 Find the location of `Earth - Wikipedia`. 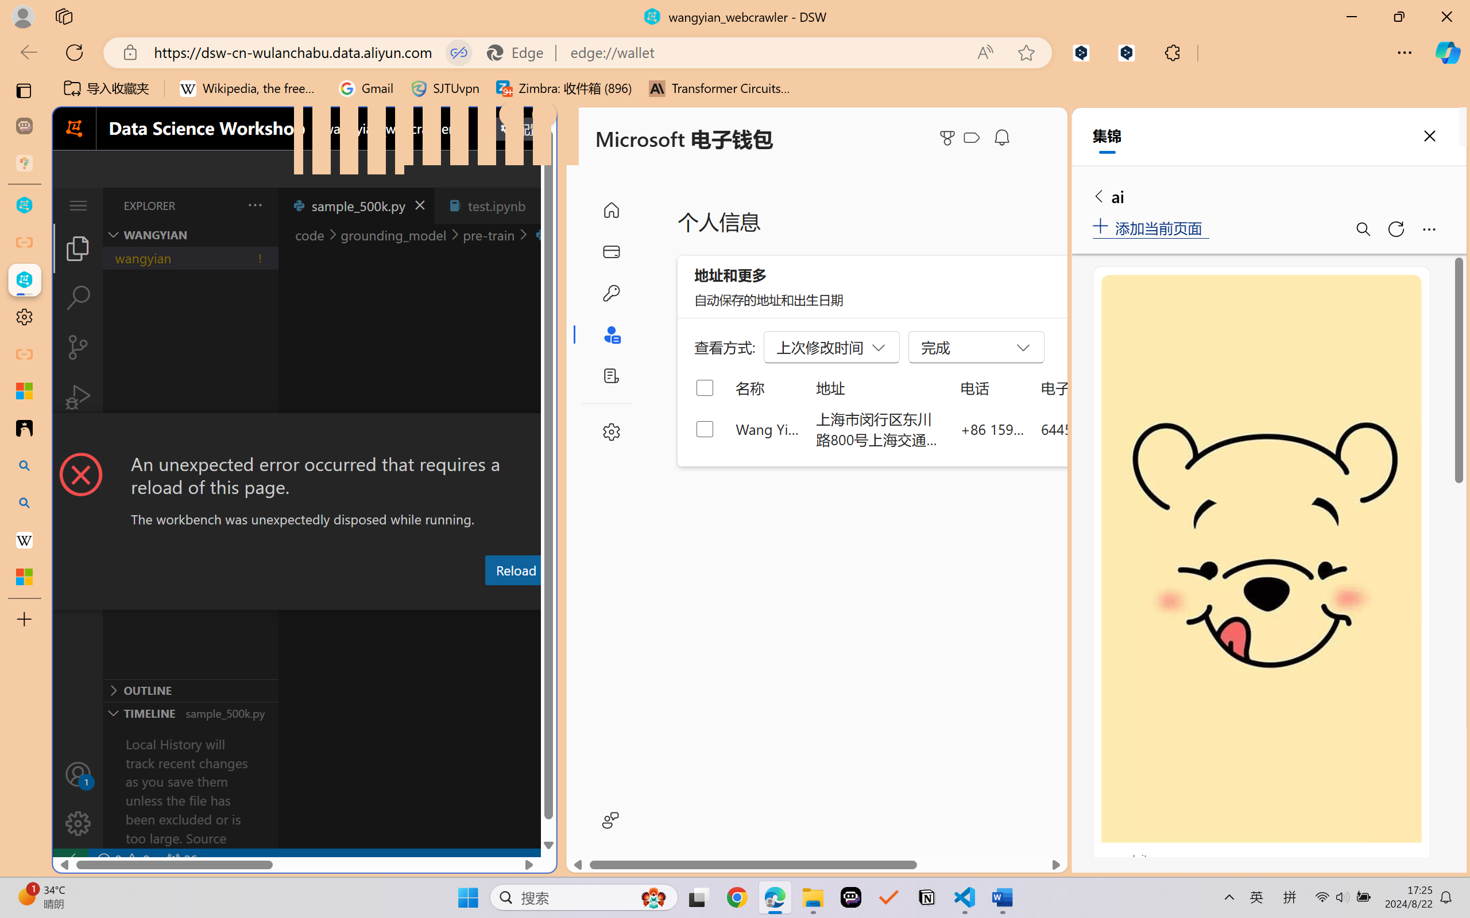

Earth - Wikipedia is located at coordinates (24, 539).